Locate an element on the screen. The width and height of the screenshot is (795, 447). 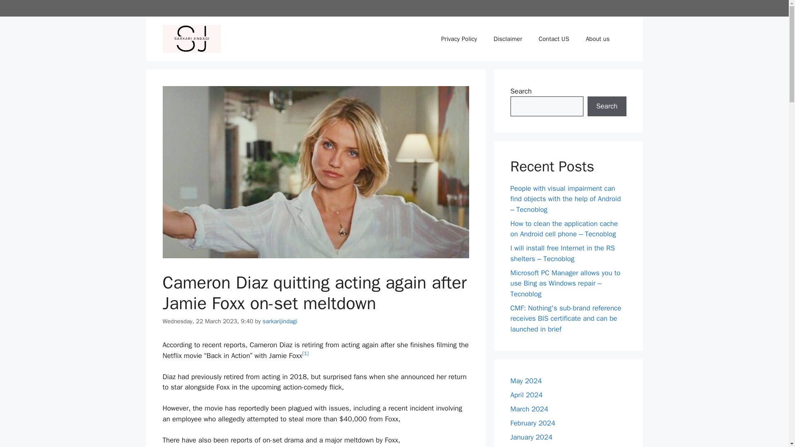
View all posts by sarkarijindagi is located at coordinates (280, 321).